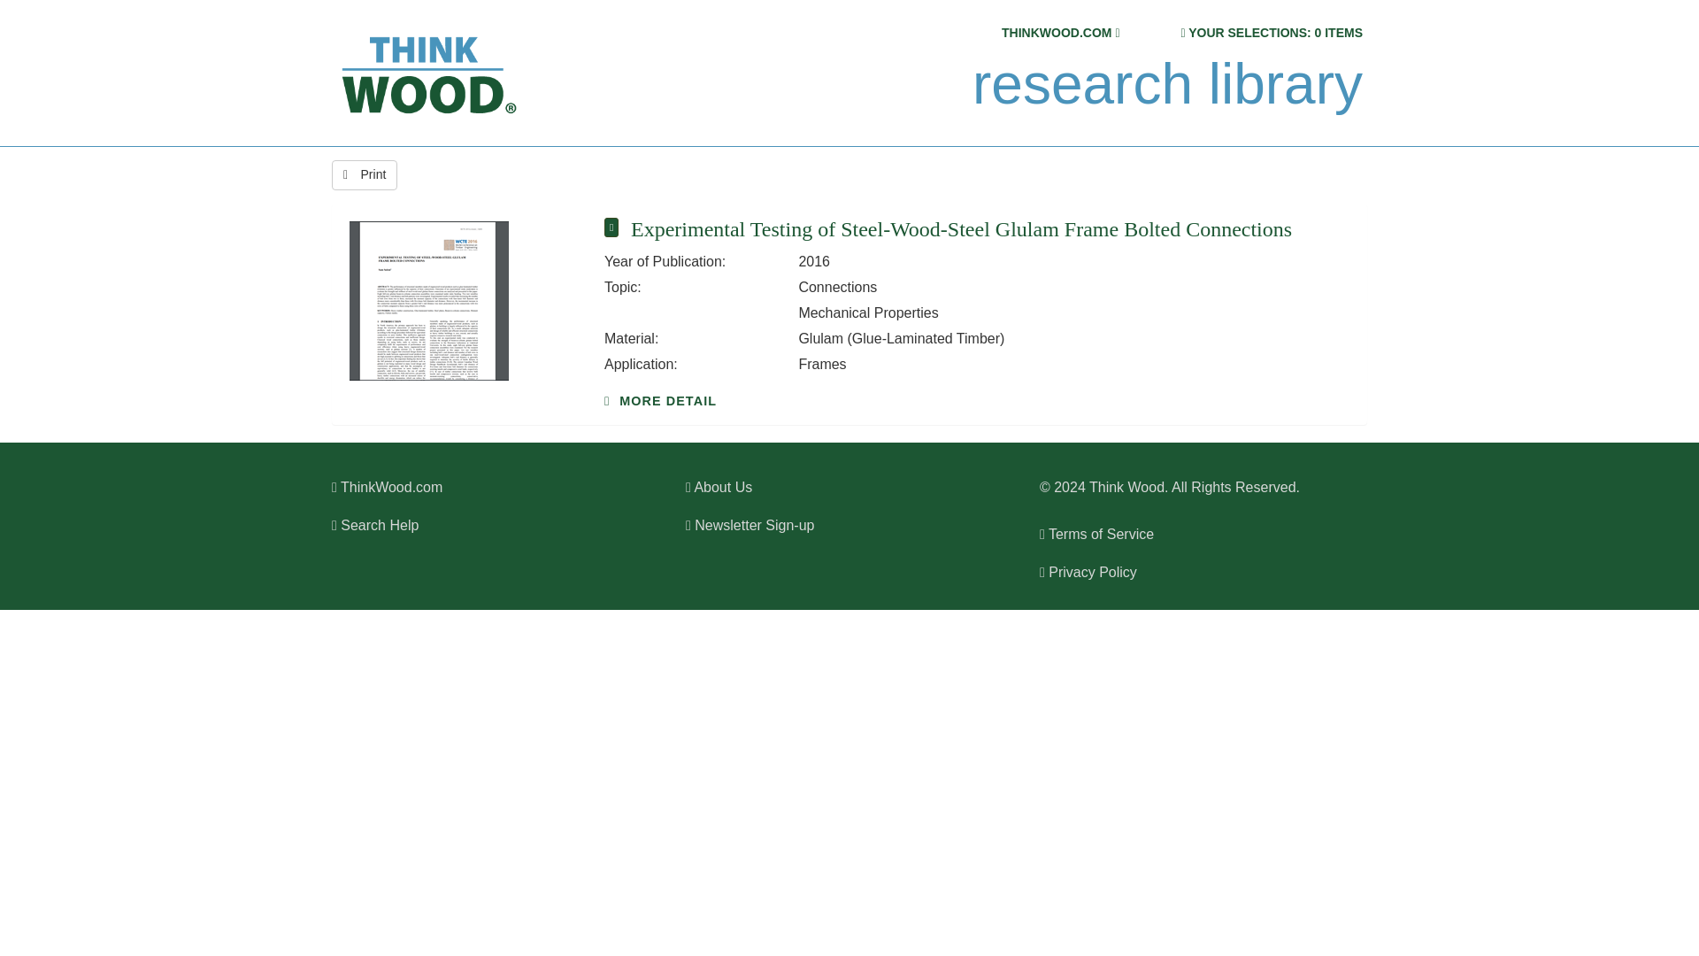 This screenshot has width=1699, height=956. I want to click on  Privacy Policy, so click(1088, 572).